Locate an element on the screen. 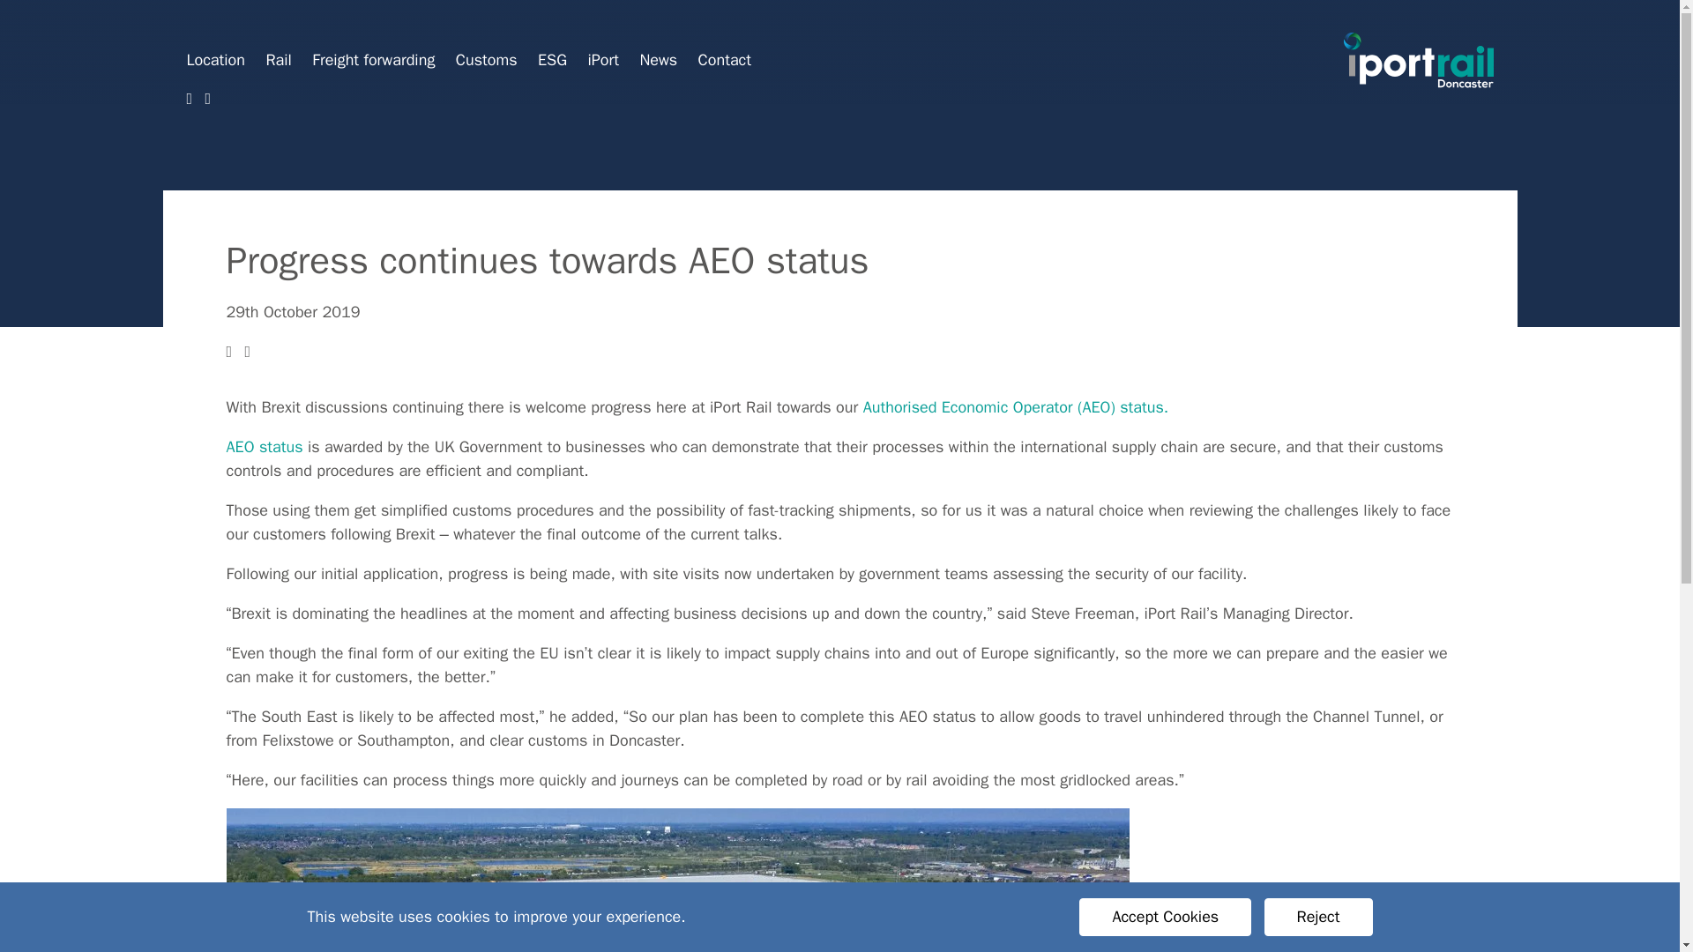  Rail is located at coordinates (280, 60).